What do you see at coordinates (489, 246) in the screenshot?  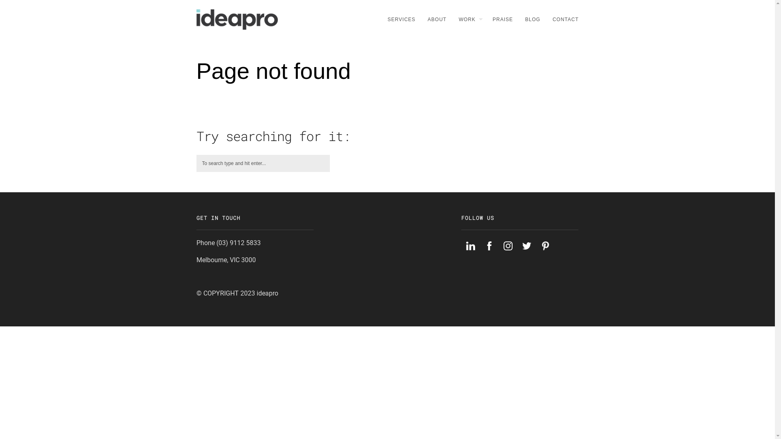 I see `Facebook` at bounding box center [489, 246].